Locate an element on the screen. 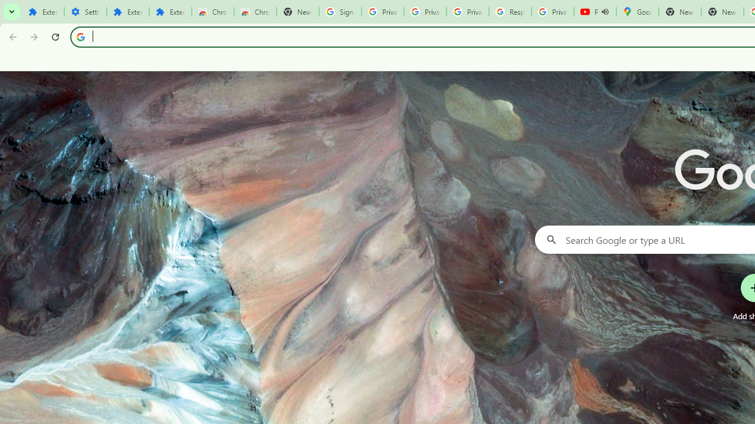 This screenshot has height=424, width=755. Extensions is located at coordinates (170, 12).